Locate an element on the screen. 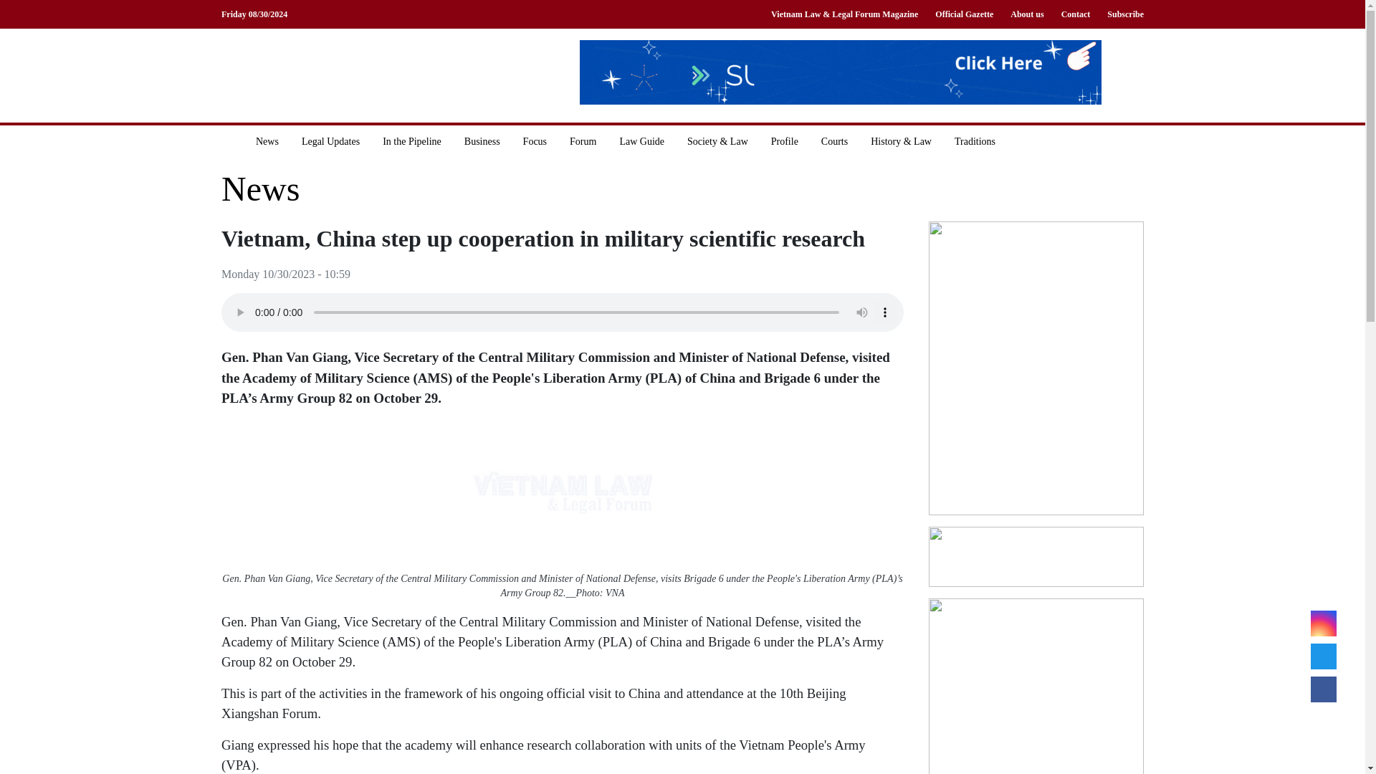 This screenshot has height=774, width=1376. logo is located at coordinates (340, 75).